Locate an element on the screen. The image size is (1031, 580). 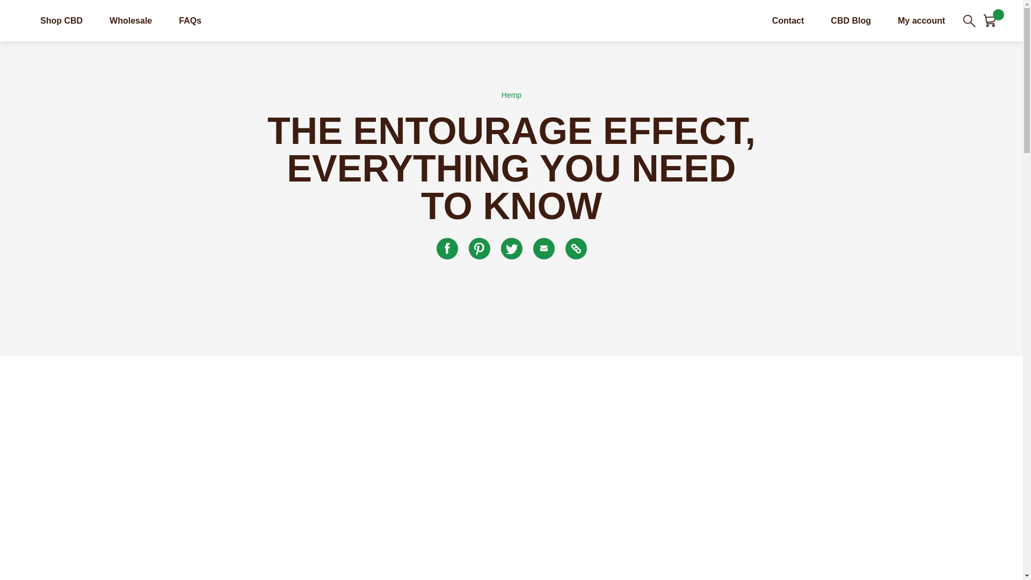
Wholesale is located at coordinates (130, 20).